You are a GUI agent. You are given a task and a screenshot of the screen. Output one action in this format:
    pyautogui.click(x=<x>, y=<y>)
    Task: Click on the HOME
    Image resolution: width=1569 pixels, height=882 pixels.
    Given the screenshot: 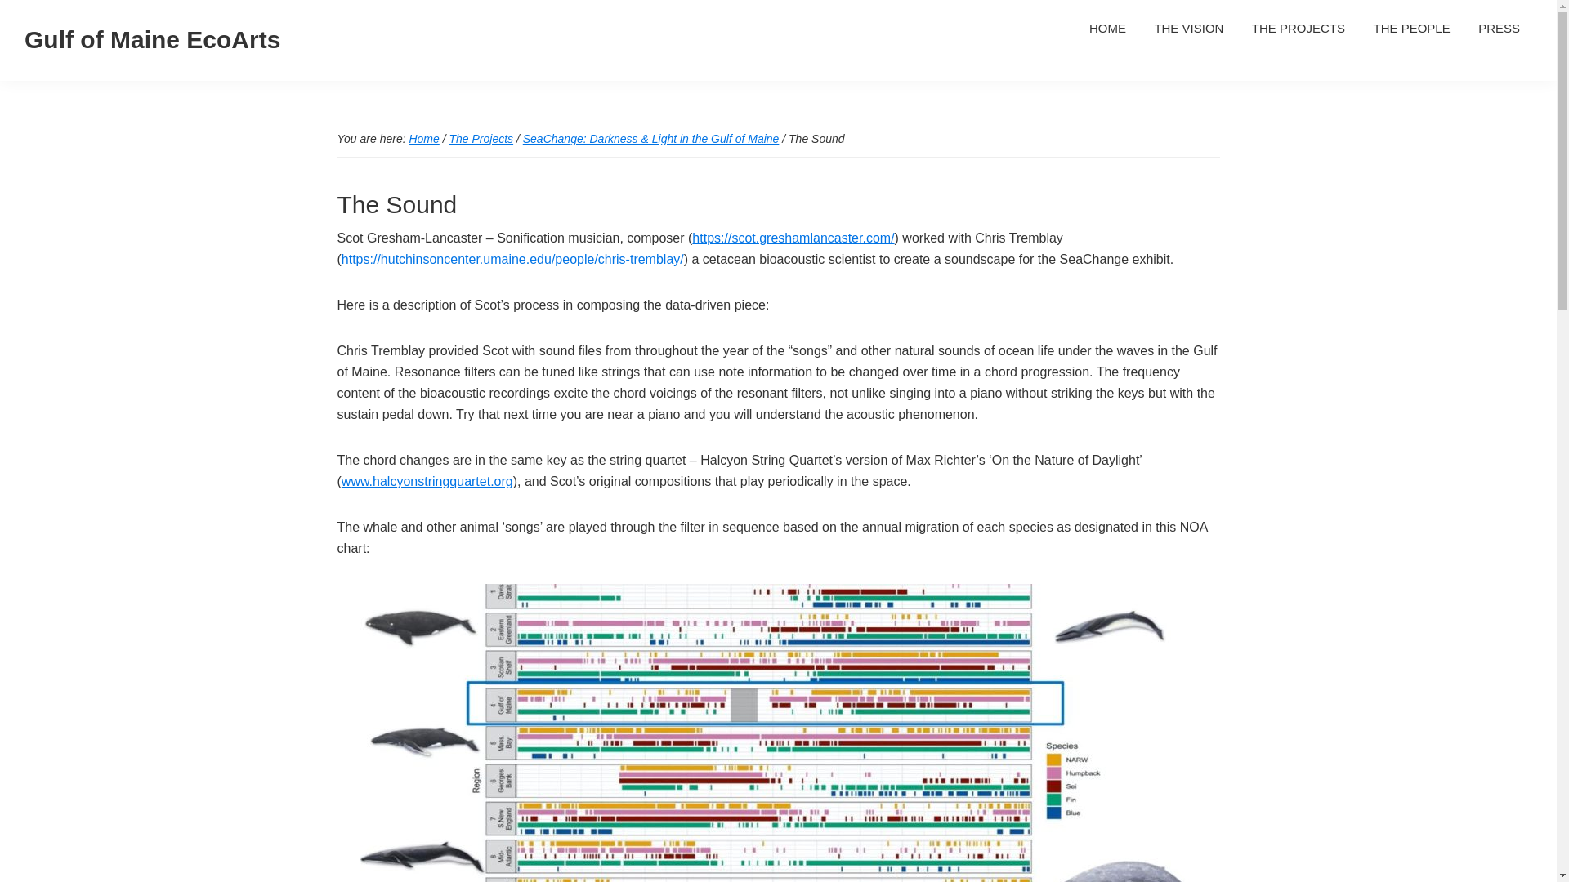 What is the action you would take?
    pyautogui.click(x=1107, y=28)
    